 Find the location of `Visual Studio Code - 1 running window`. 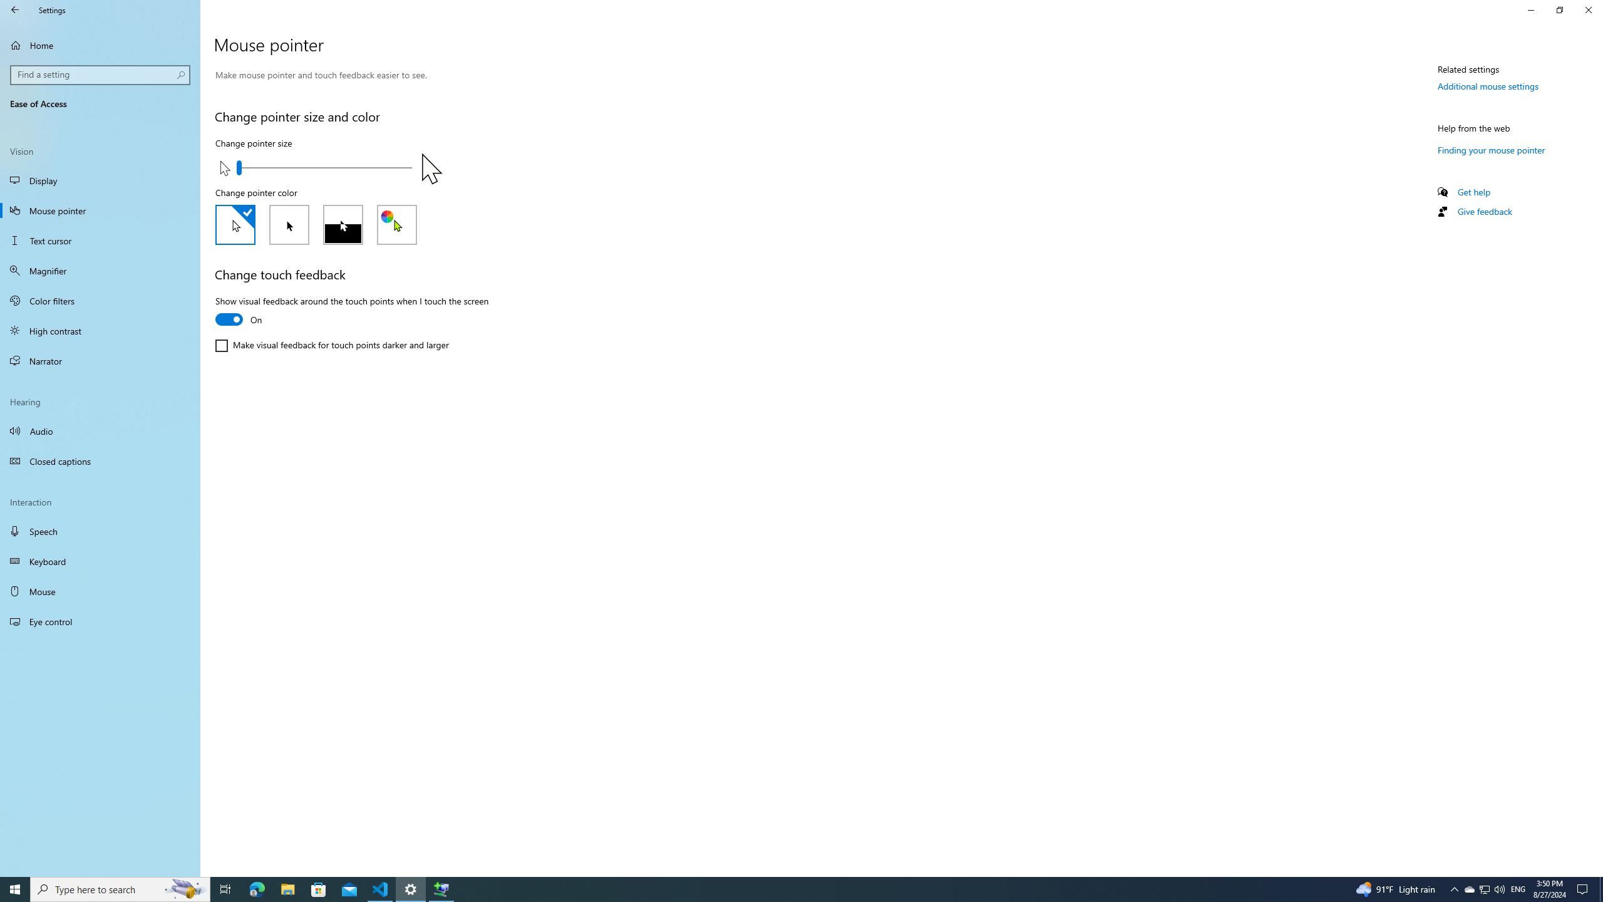

Visual Studio Code - 1 running window is located at coordinates (381, 889).